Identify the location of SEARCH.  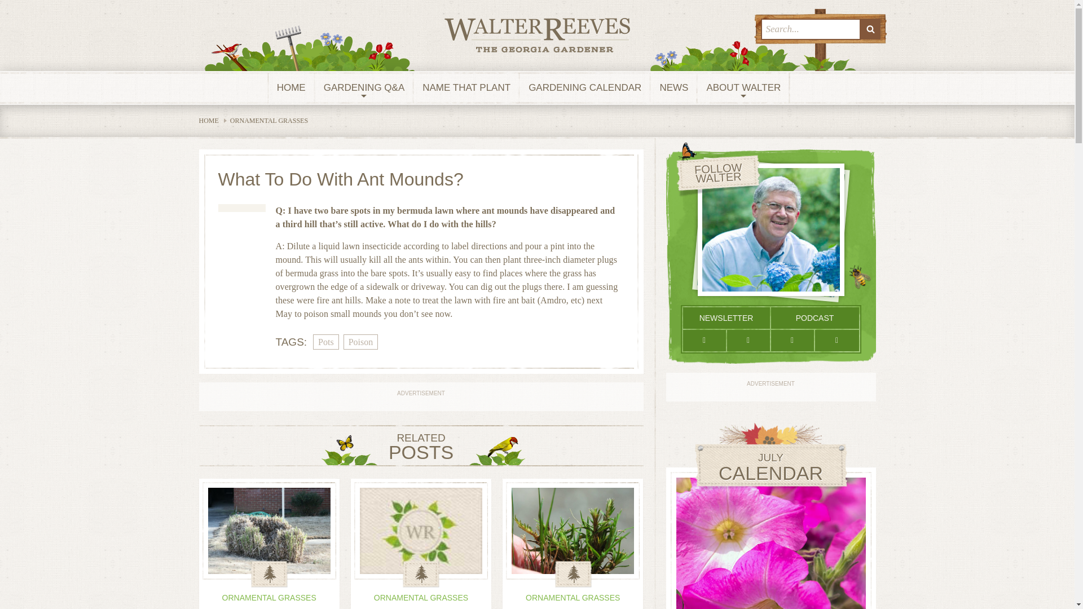
(870, 29).